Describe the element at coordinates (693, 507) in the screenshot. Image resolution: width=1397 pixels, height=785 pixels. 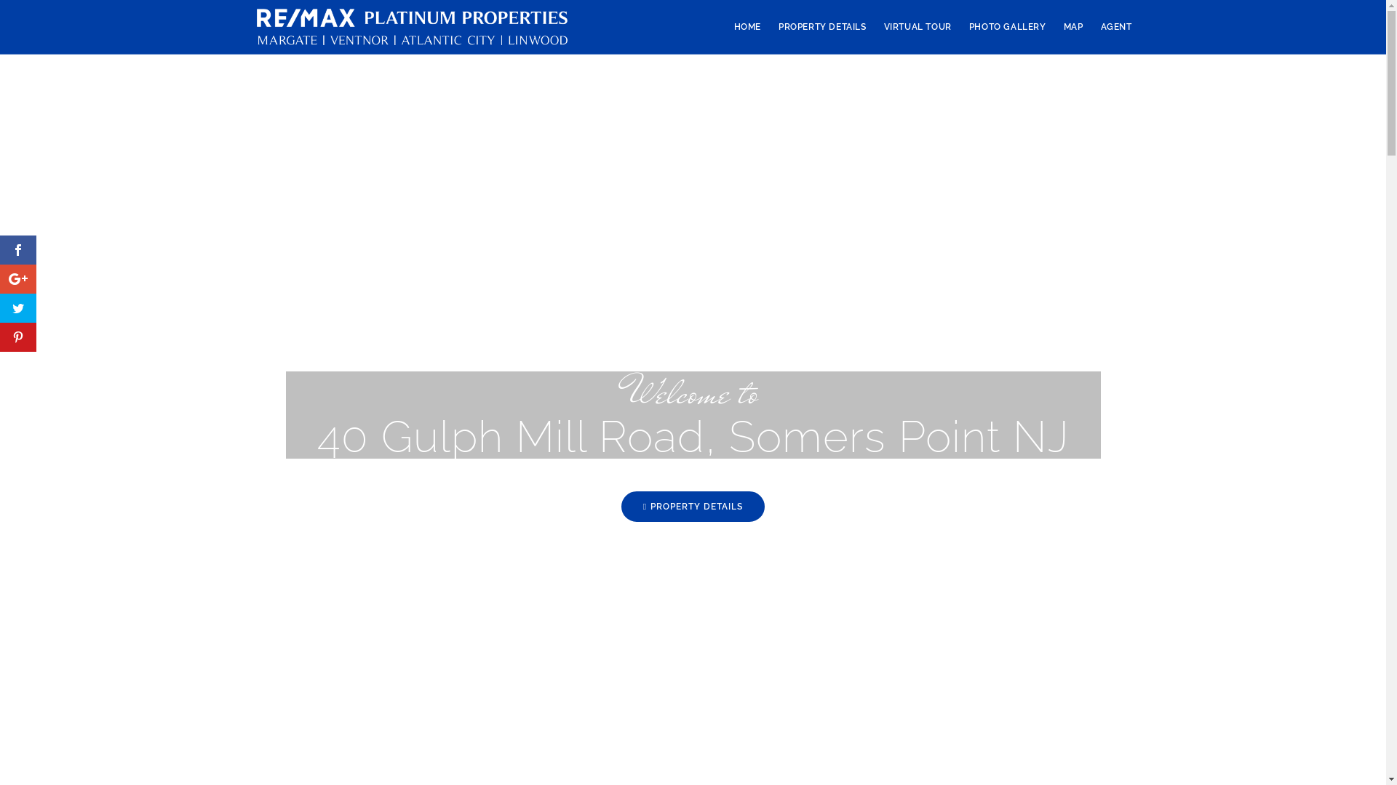
I see `PROPERTY DETAILS` at that location.